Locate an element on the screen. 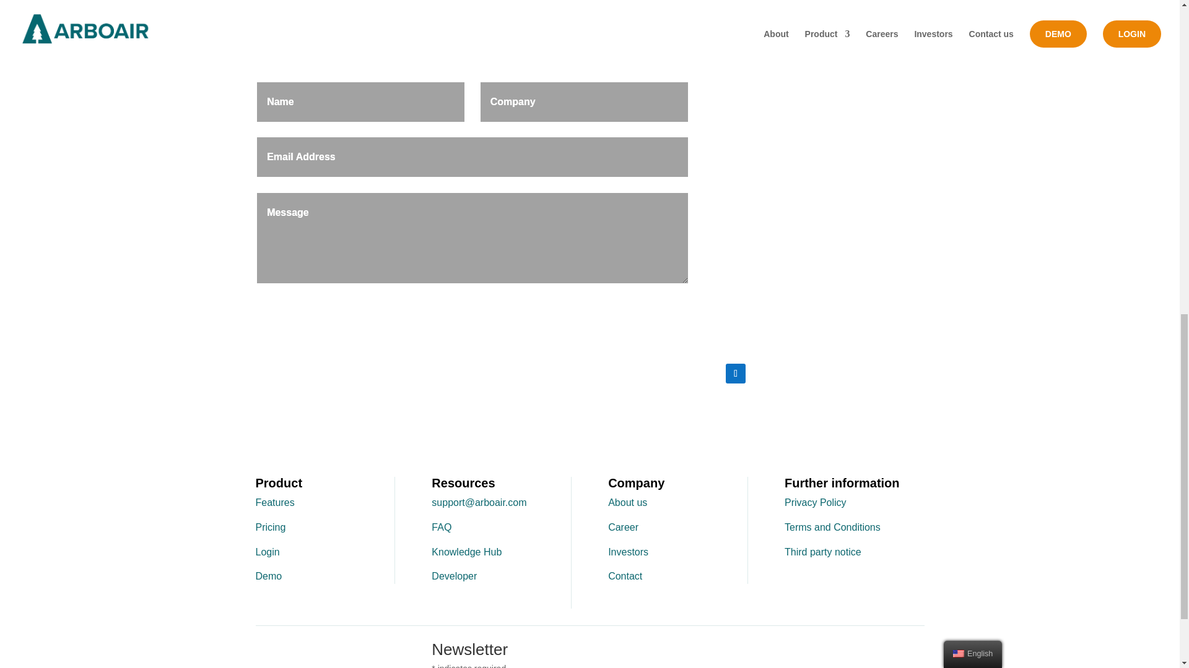 Image resolution: width=1189 pixels, height=668 pixels. About us is located at coordinates (627, 502).